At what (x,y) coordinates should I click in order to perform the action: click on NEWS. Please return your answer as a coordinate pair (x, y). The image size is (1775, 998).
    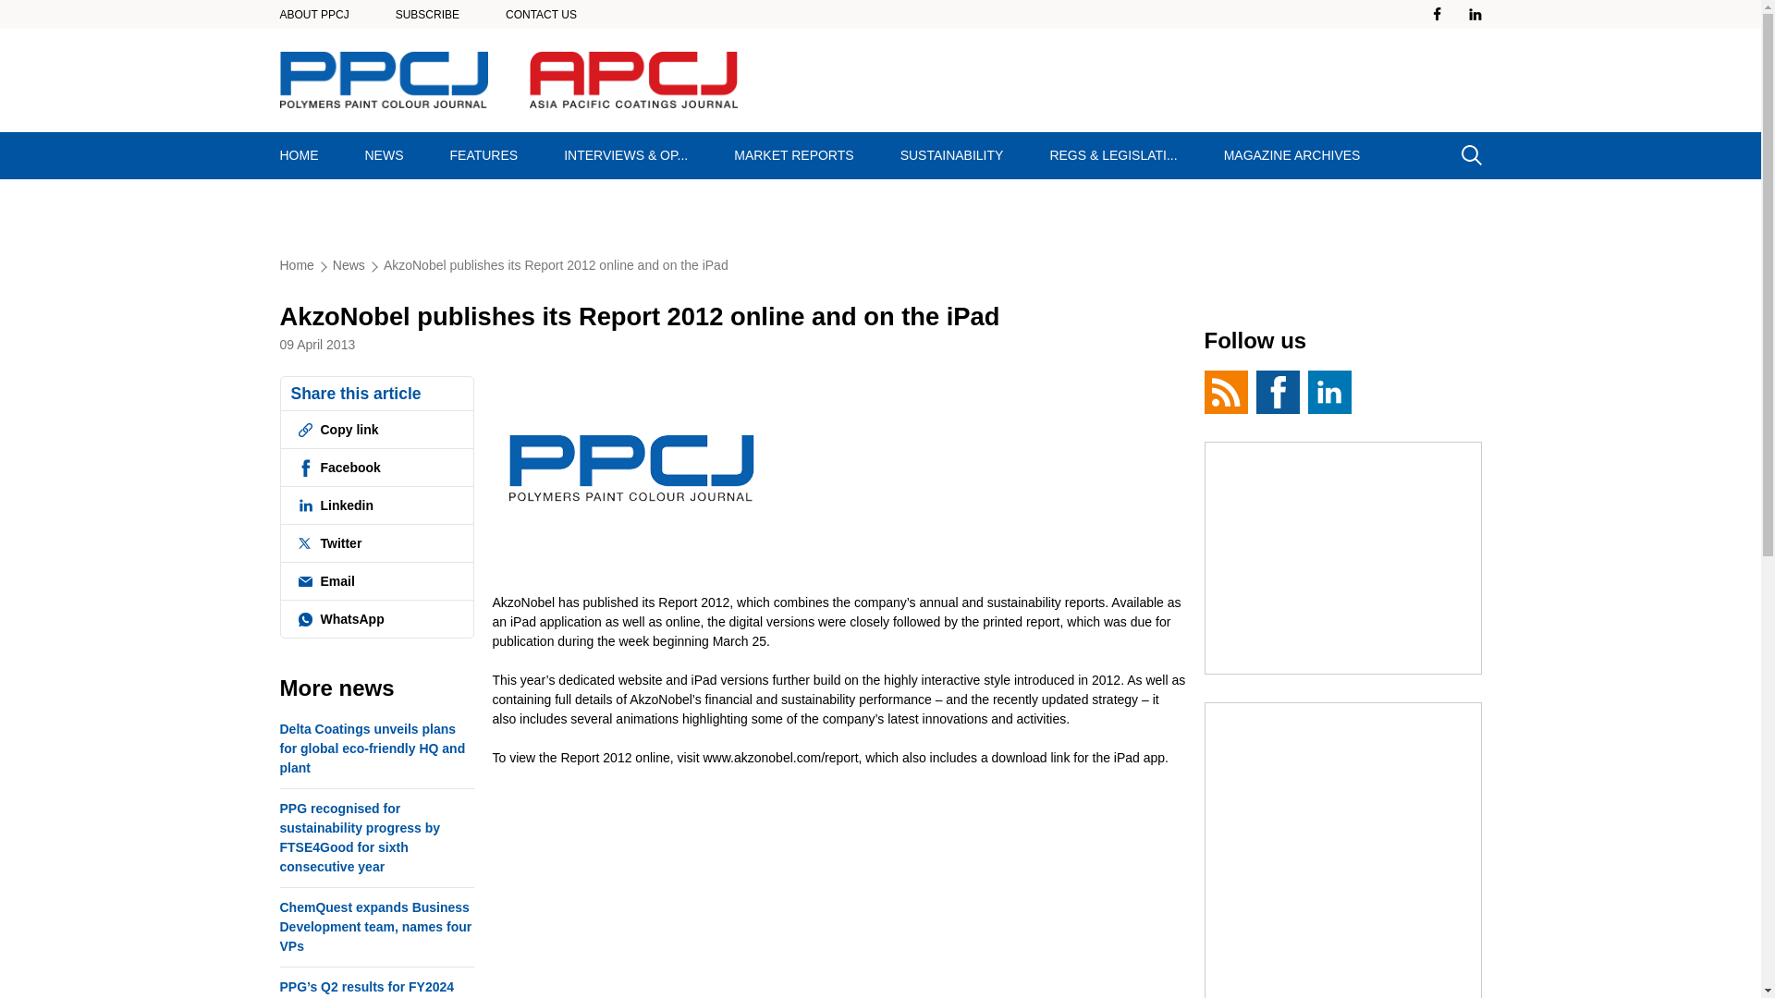
    Looking at the image, I should click on (385, 155).